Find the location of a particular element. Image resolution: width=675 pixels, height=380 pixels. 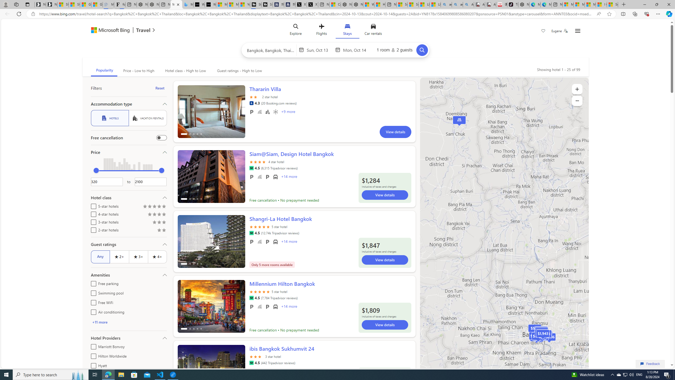

Hotel class - High to Low is located at coordinates (185, 71).